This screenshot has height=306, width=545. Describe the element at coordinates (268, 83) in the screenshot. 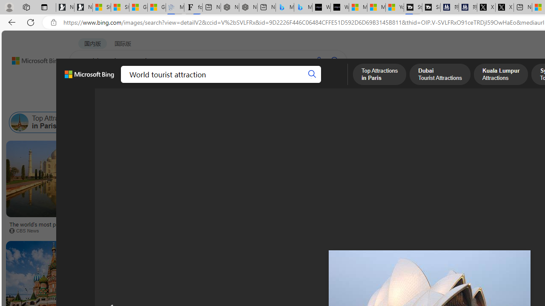

I see `DICT` at that location.